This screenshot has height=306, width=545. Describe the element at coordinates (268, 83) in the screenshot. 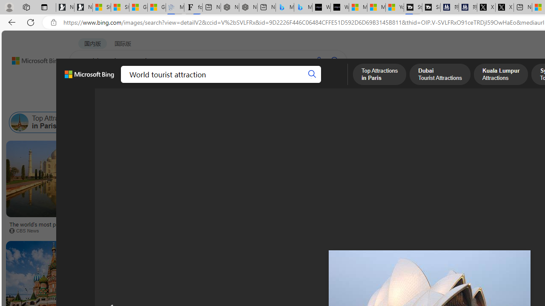

I see `DICT` at that location.